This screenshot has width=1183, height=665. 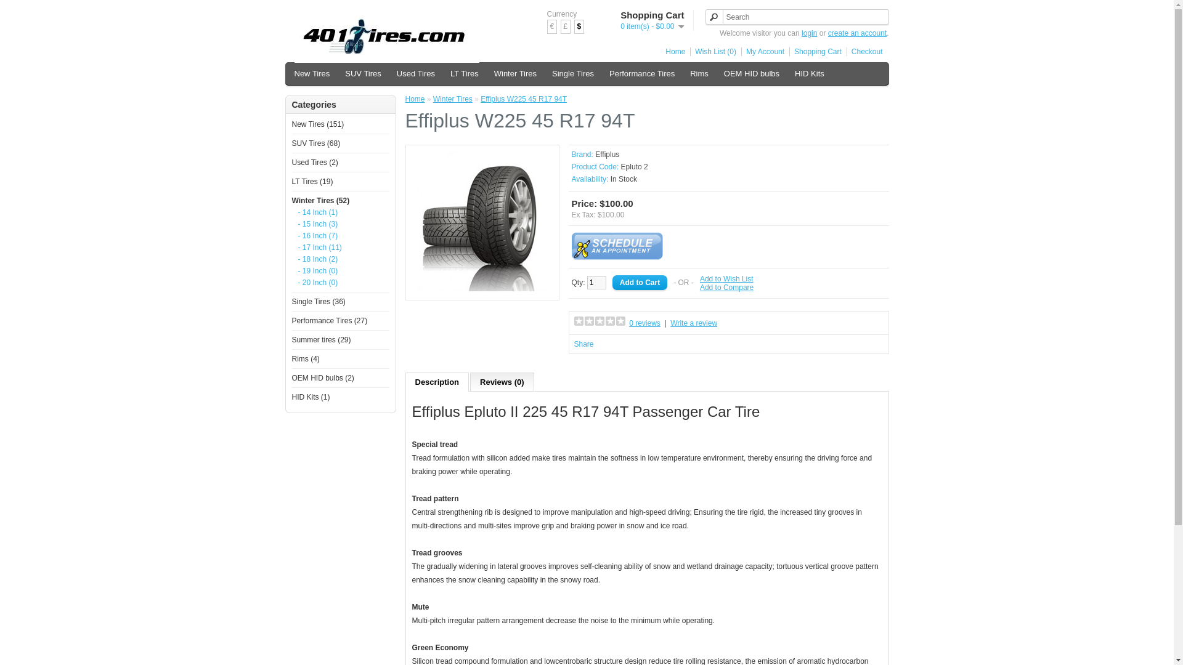 What do you see at coordinates (322, 340) in the screenshot?
I see `Summer tires (29)` at bounding box center [322, 340].